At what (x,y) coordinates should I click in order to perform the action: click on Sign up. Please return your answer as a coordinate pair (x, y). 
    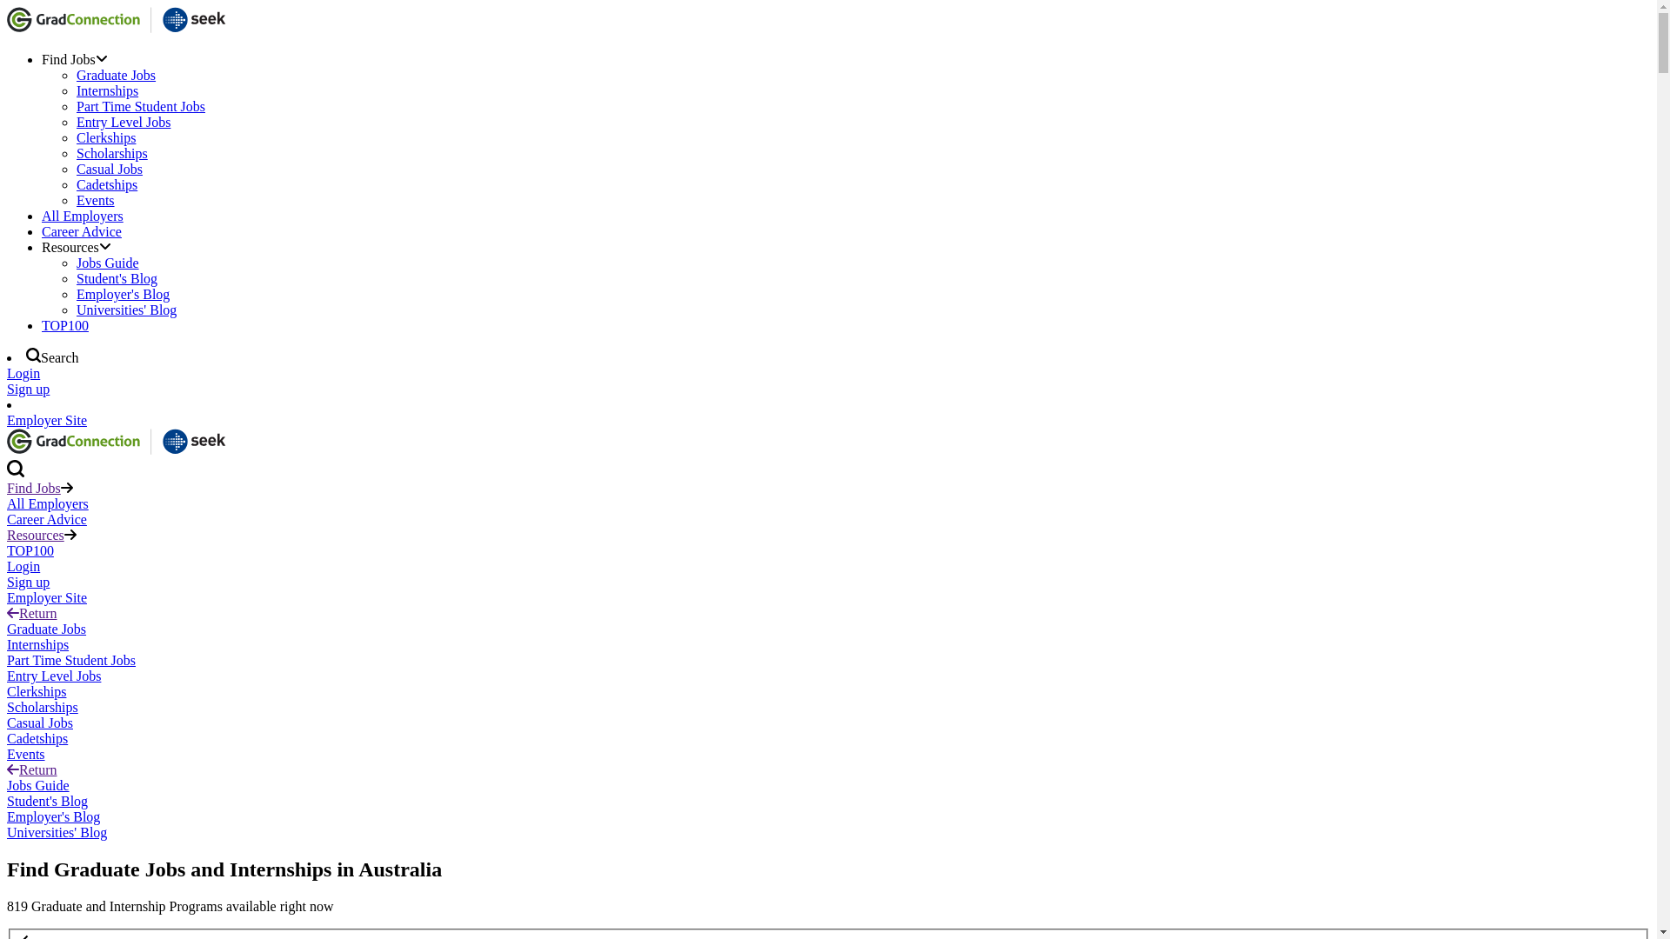
    Looking at the image, I should click on (28, 583).